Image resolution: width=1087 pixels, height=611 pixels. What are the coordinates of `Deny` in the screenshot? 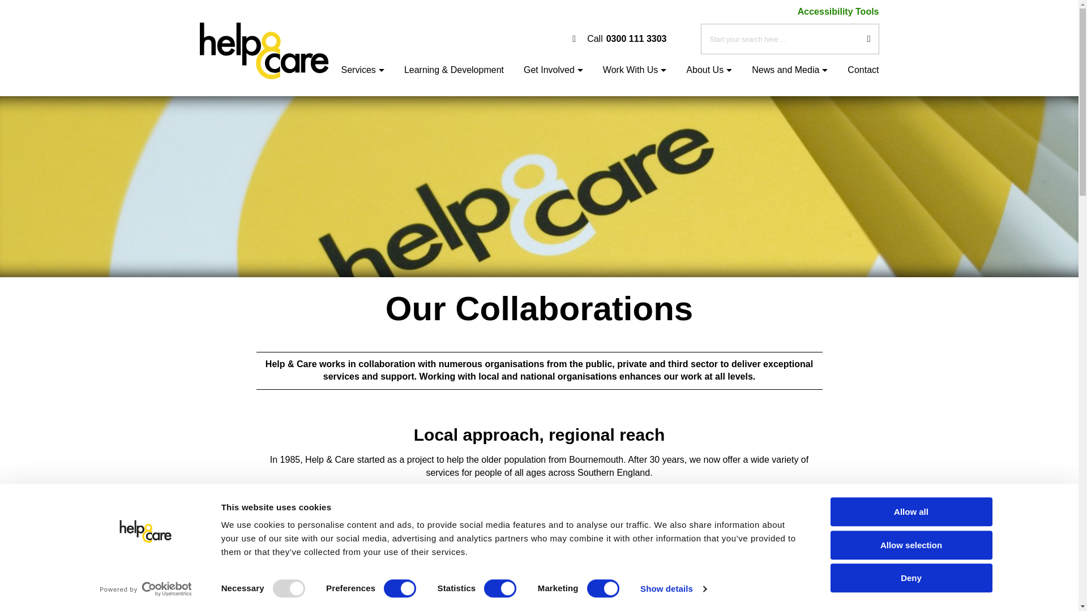 It's located at (910, 545).